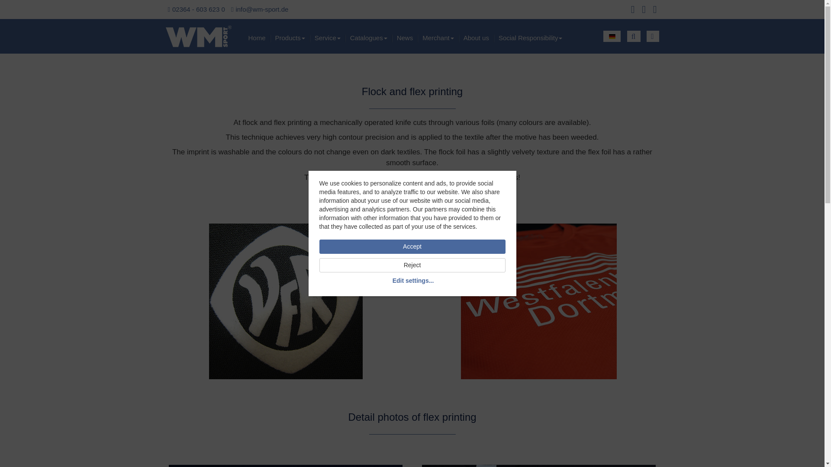  Describe the element at coordinates (290, 38) in the screenshot. I see `Products` at that location.